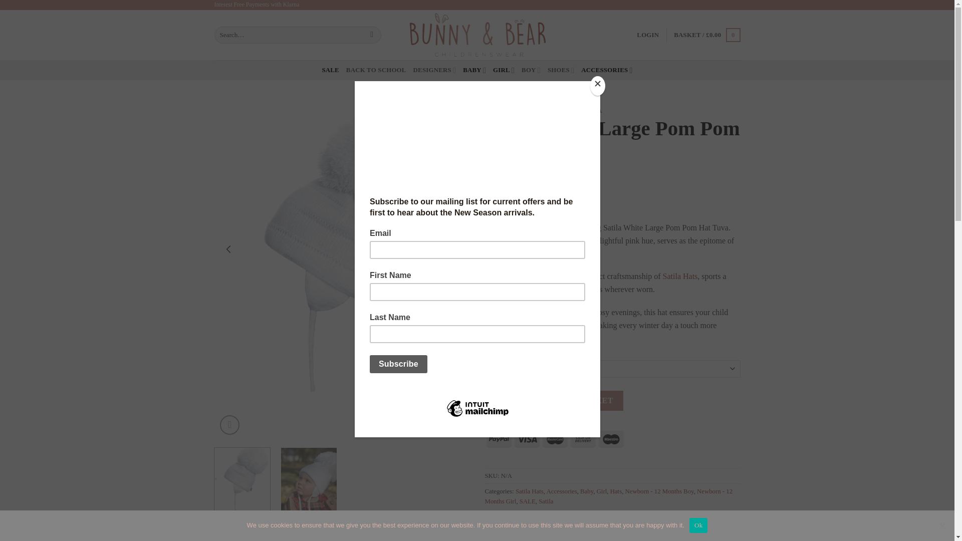 Image resolution: width=962 pixels, height=541 pixels. Describe the element at coordinates (474, 70) in the screenshot. I see `BABY` at that location.